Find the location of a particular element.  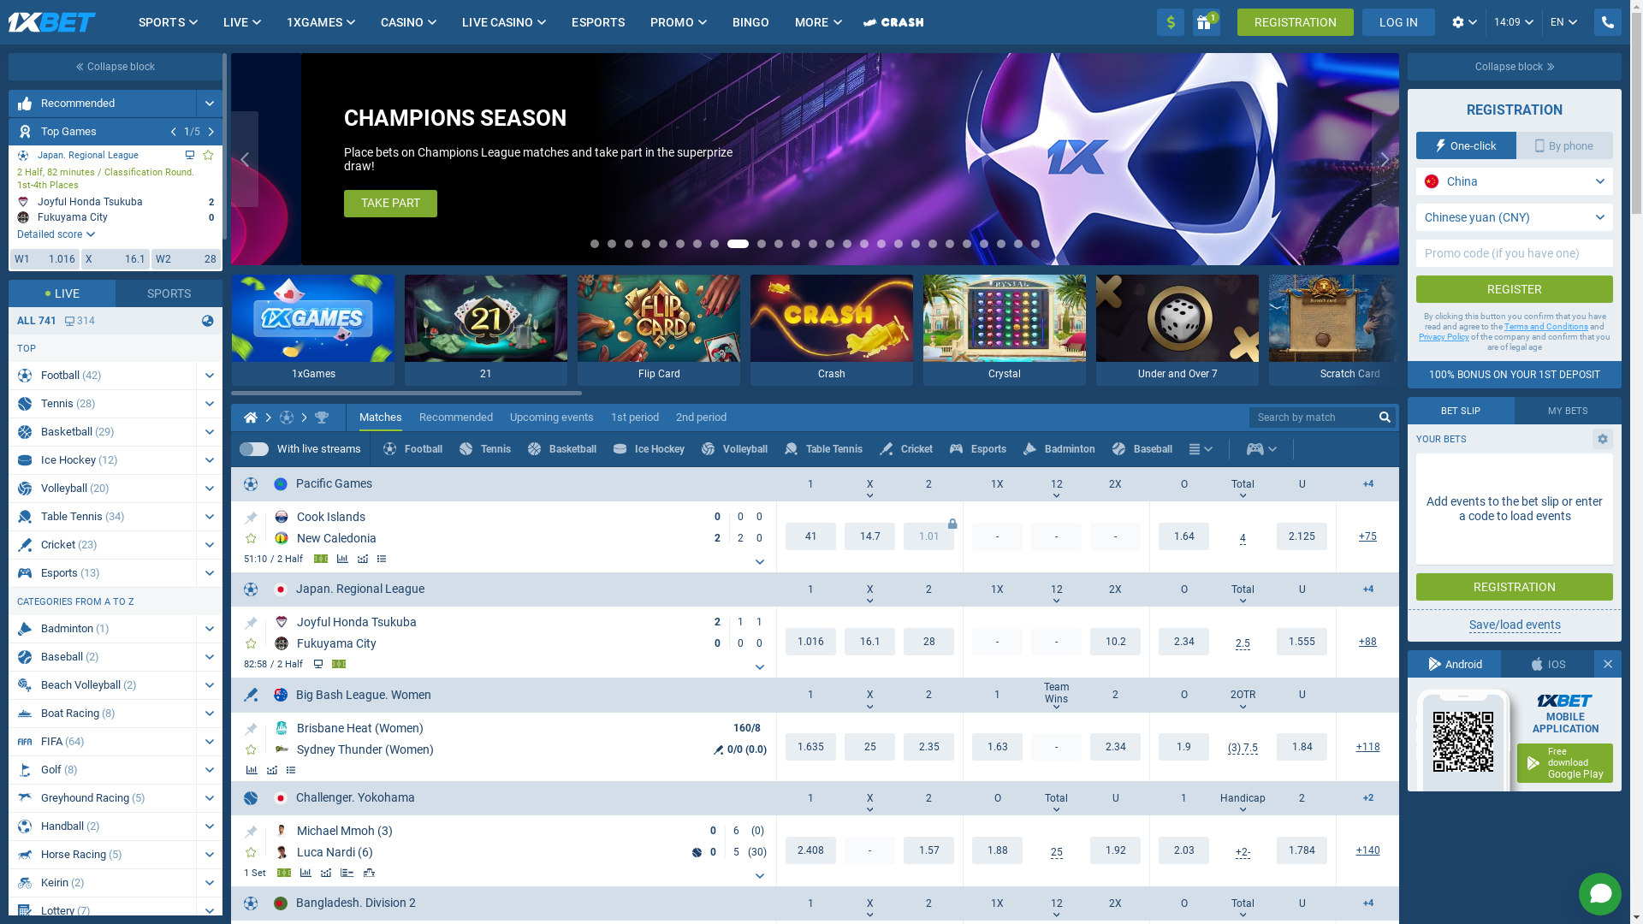

Basketball
29 is located at coordinates (103, 432).